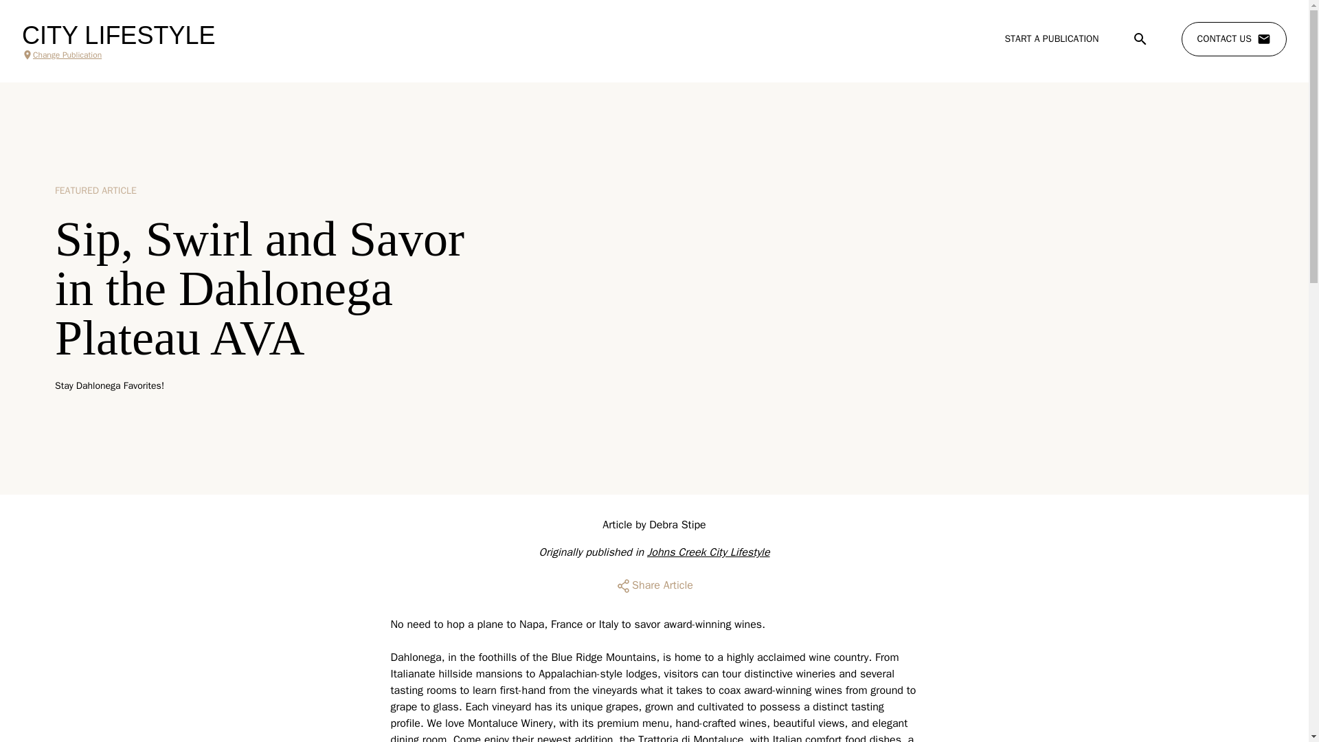 The image size is (1319, 742). What do you see at coordinates (654, 585) in the screenshot?
I see `Share Article` at bounding box center [654, 585].